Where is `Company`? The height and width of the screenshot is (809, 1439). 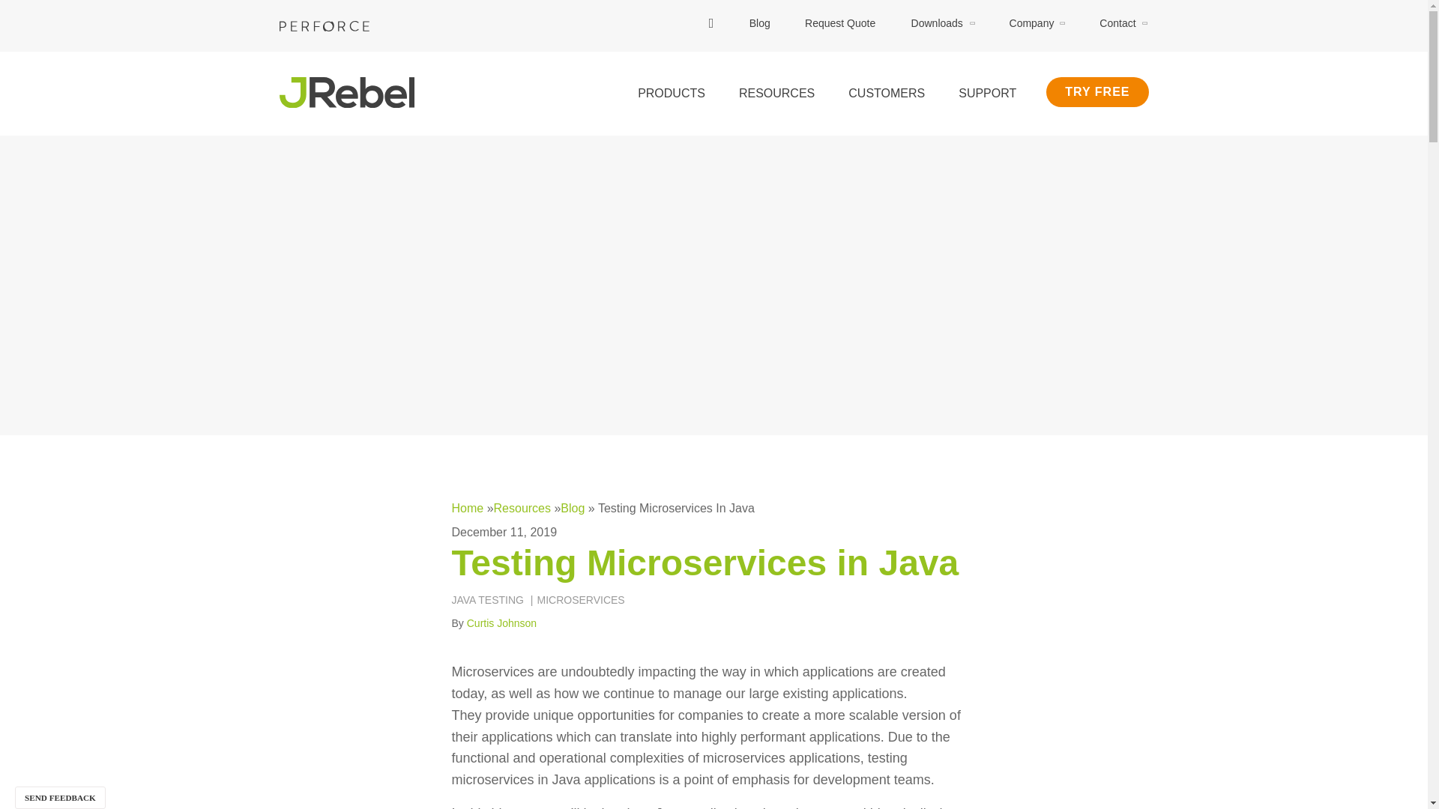
Company is located at coordinates (1037, 22).